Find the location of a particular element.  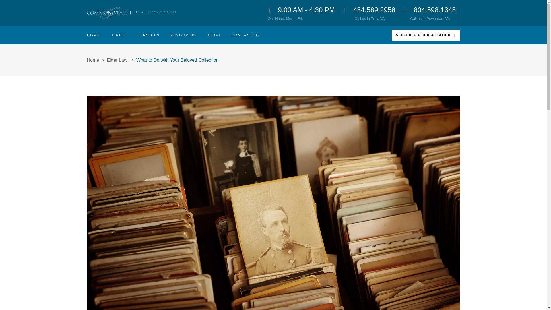

SERVICES is located at coordinates (148, 35).